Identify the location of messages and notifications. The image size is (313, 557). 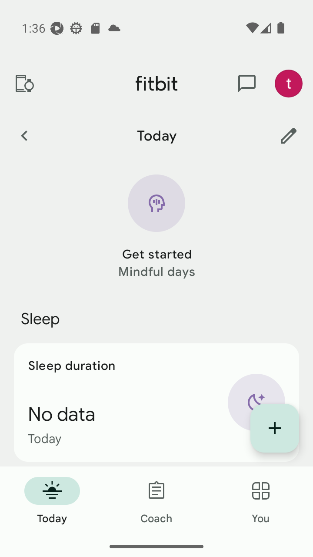
(247, 84).